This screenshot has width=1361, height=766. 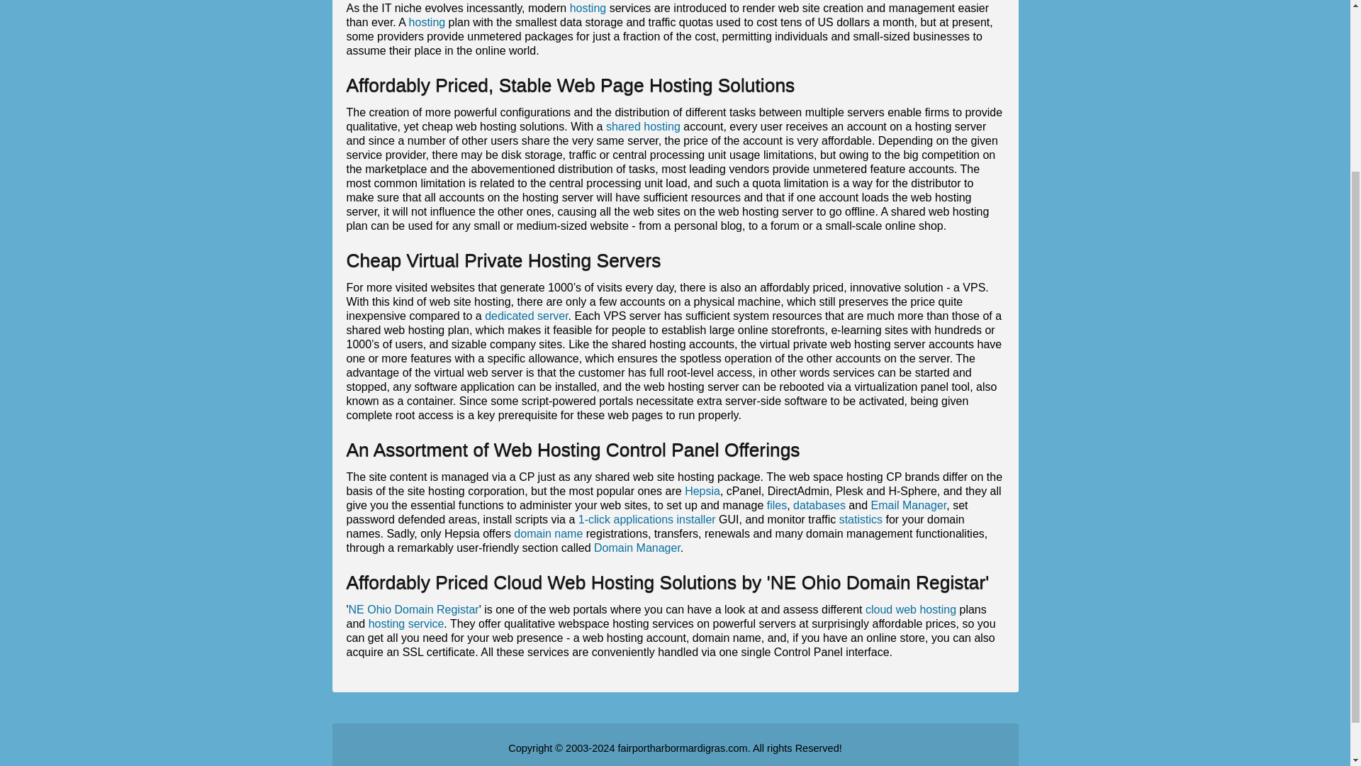 What do you see at coordinates (646, 519) in the screenshot?
I see `1-click applications installer` at bounding box center [646, 519].